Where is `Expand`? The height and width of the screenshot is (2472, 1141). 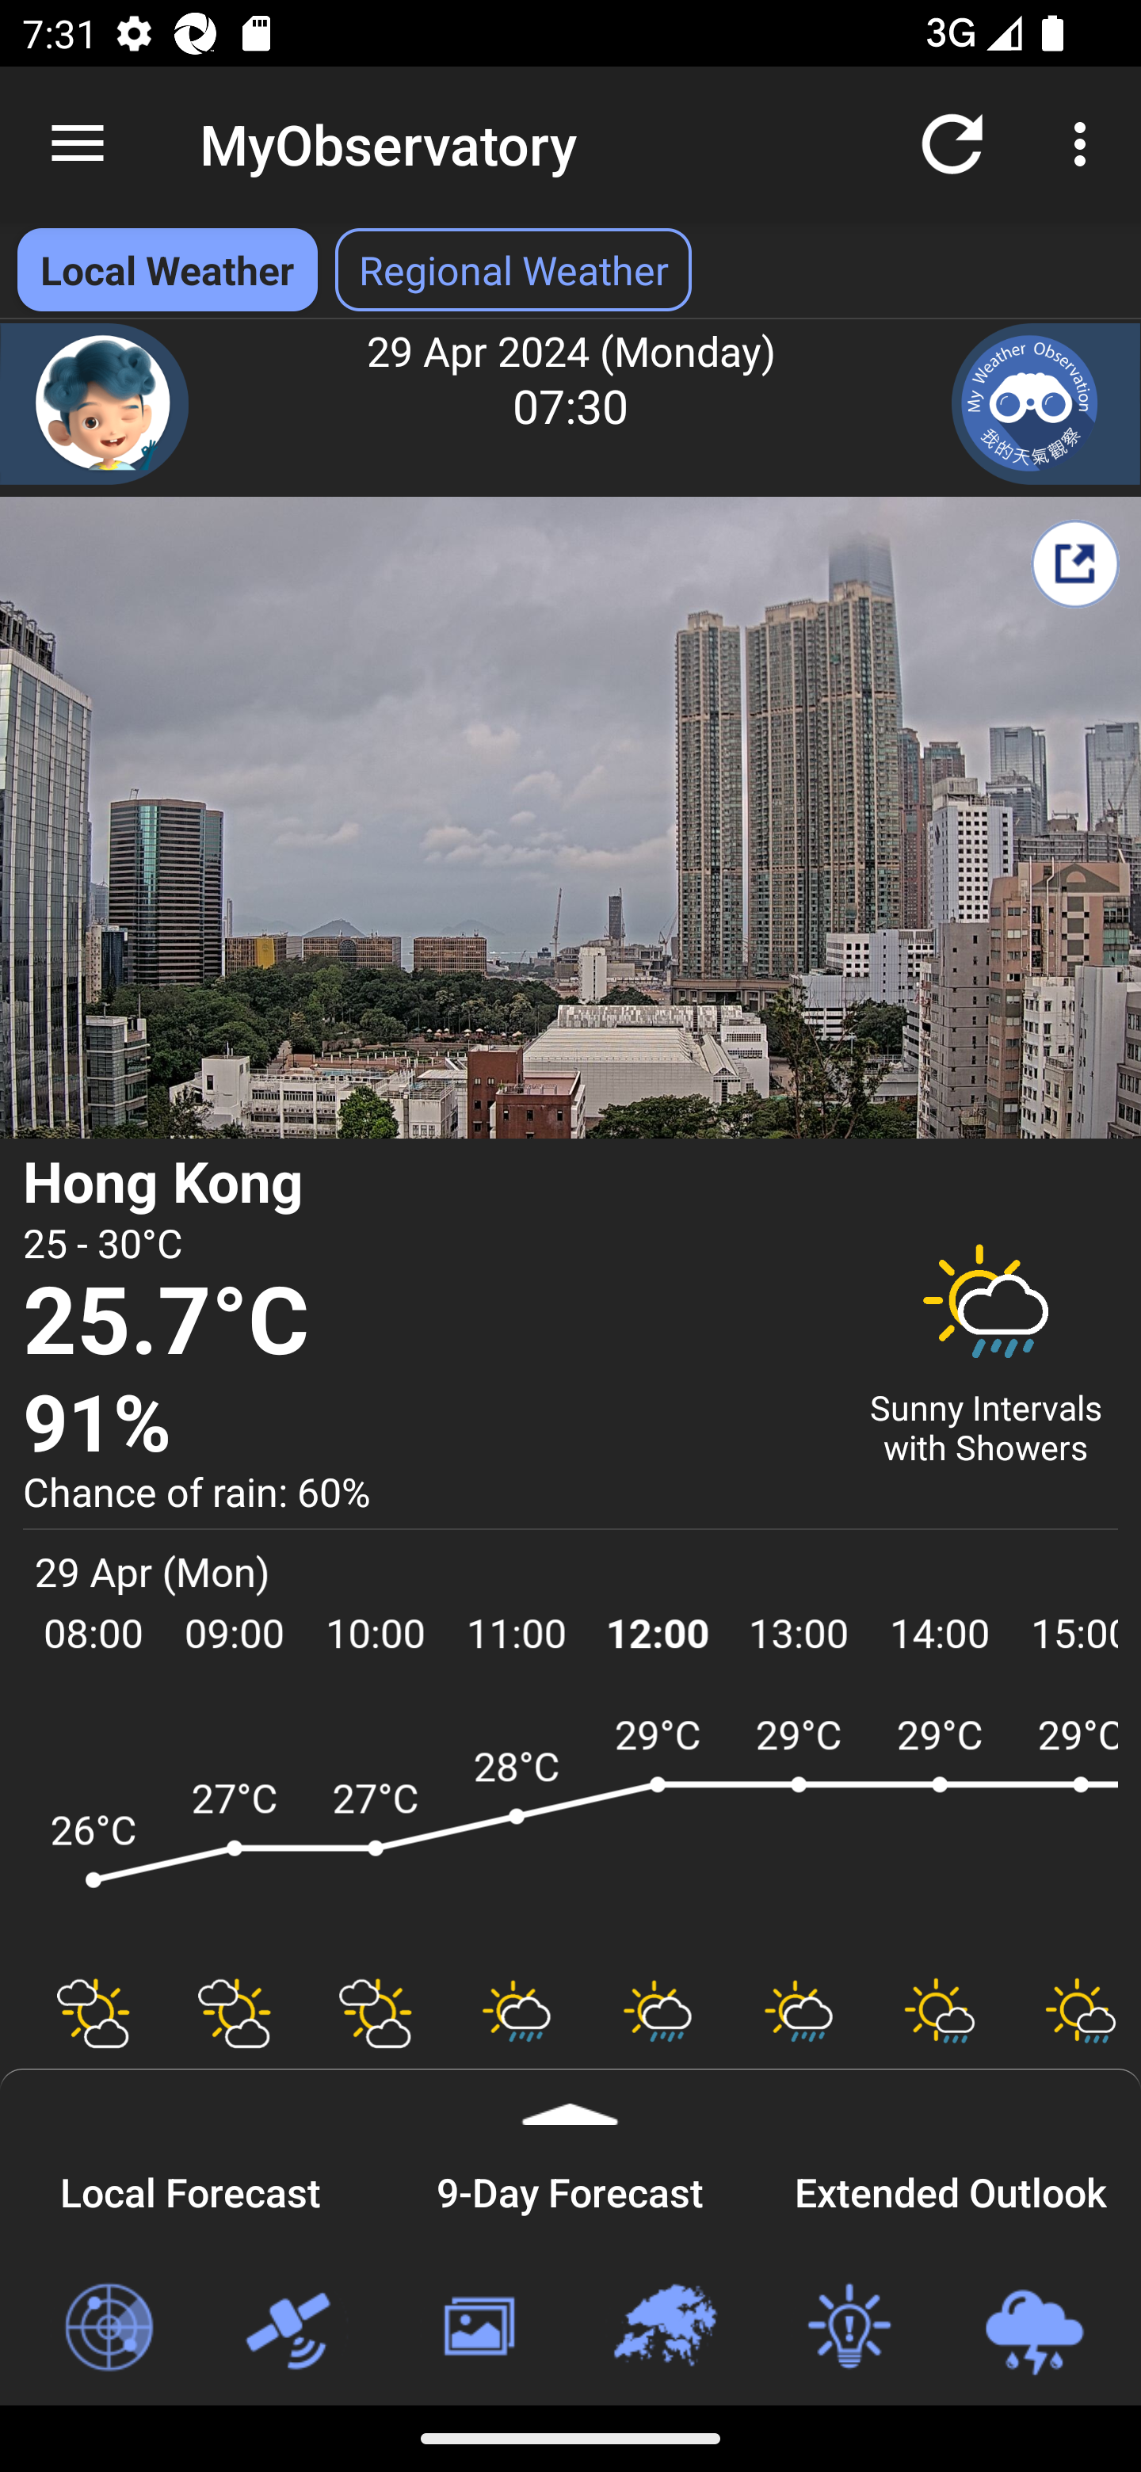 Expand is located at coordinates (570, 2097).